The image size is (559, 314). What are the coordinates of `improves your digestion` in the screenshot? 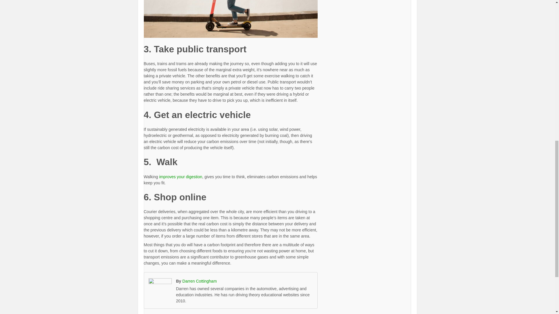 It's located at (181, 177).